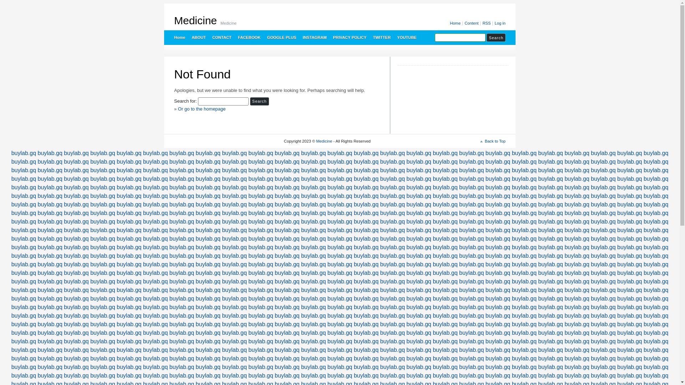 The image size is (685, 385). I want to click on buylab.gq, so click(445, 299).